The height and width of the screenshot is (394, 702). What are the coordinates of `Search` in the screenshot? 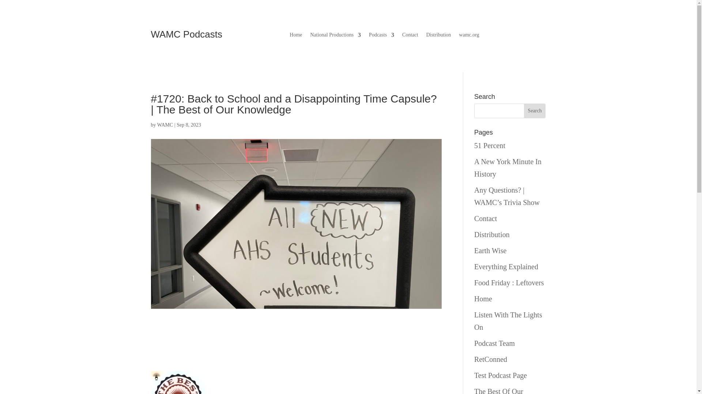 It's located at (535, 111).